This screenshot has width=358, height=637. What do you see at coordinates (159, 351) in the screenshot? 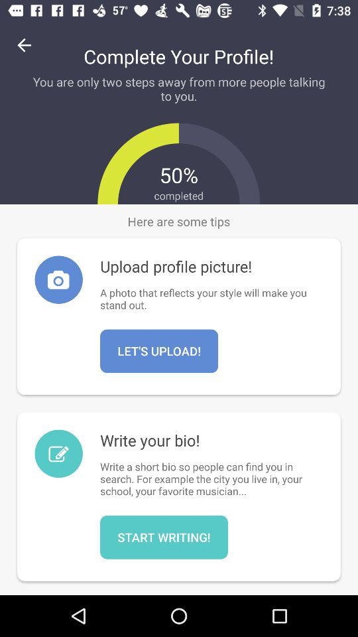
I see `turn off let's upload! item` at bounding box center [159, 351].